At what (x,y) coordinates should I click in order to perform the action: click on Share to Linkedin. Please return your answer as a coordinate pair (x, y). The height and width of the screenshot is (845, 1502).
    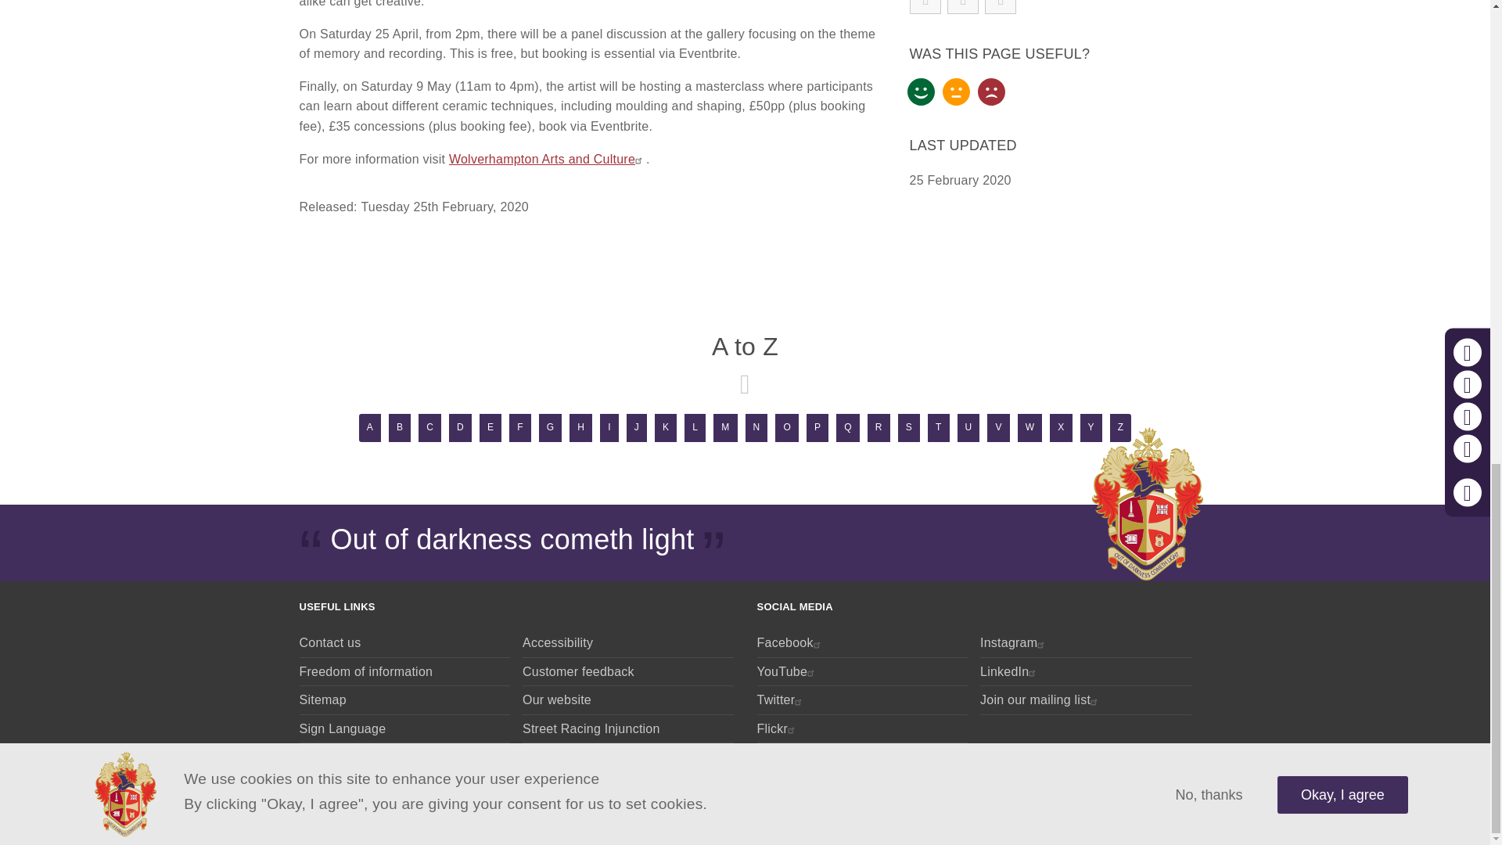
    Looking at the image, I should click on (963, 7).